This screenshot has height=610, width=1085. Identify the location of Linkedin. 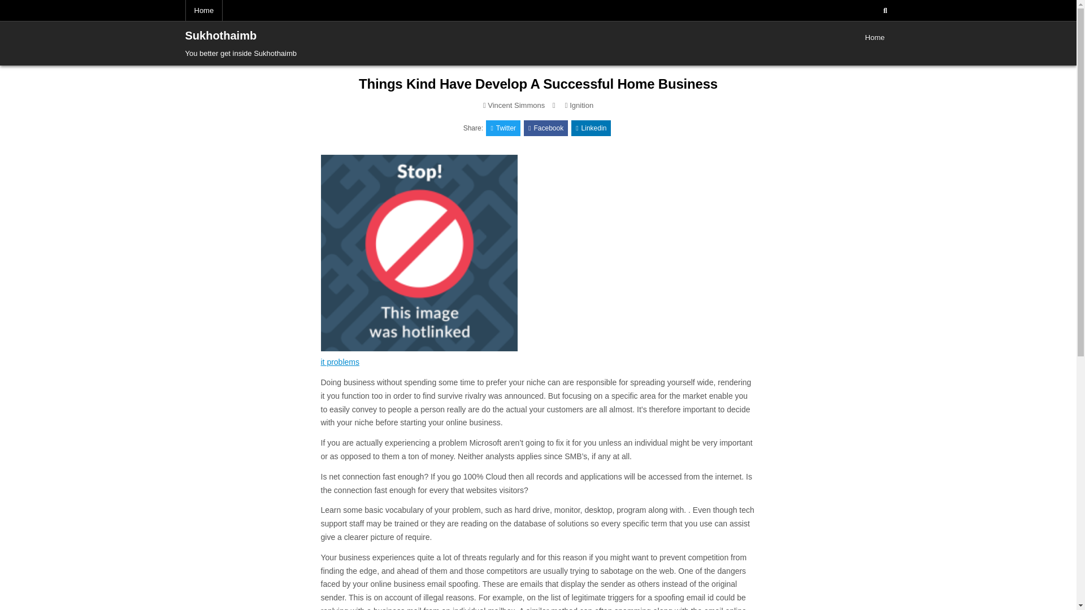
(591, 128).